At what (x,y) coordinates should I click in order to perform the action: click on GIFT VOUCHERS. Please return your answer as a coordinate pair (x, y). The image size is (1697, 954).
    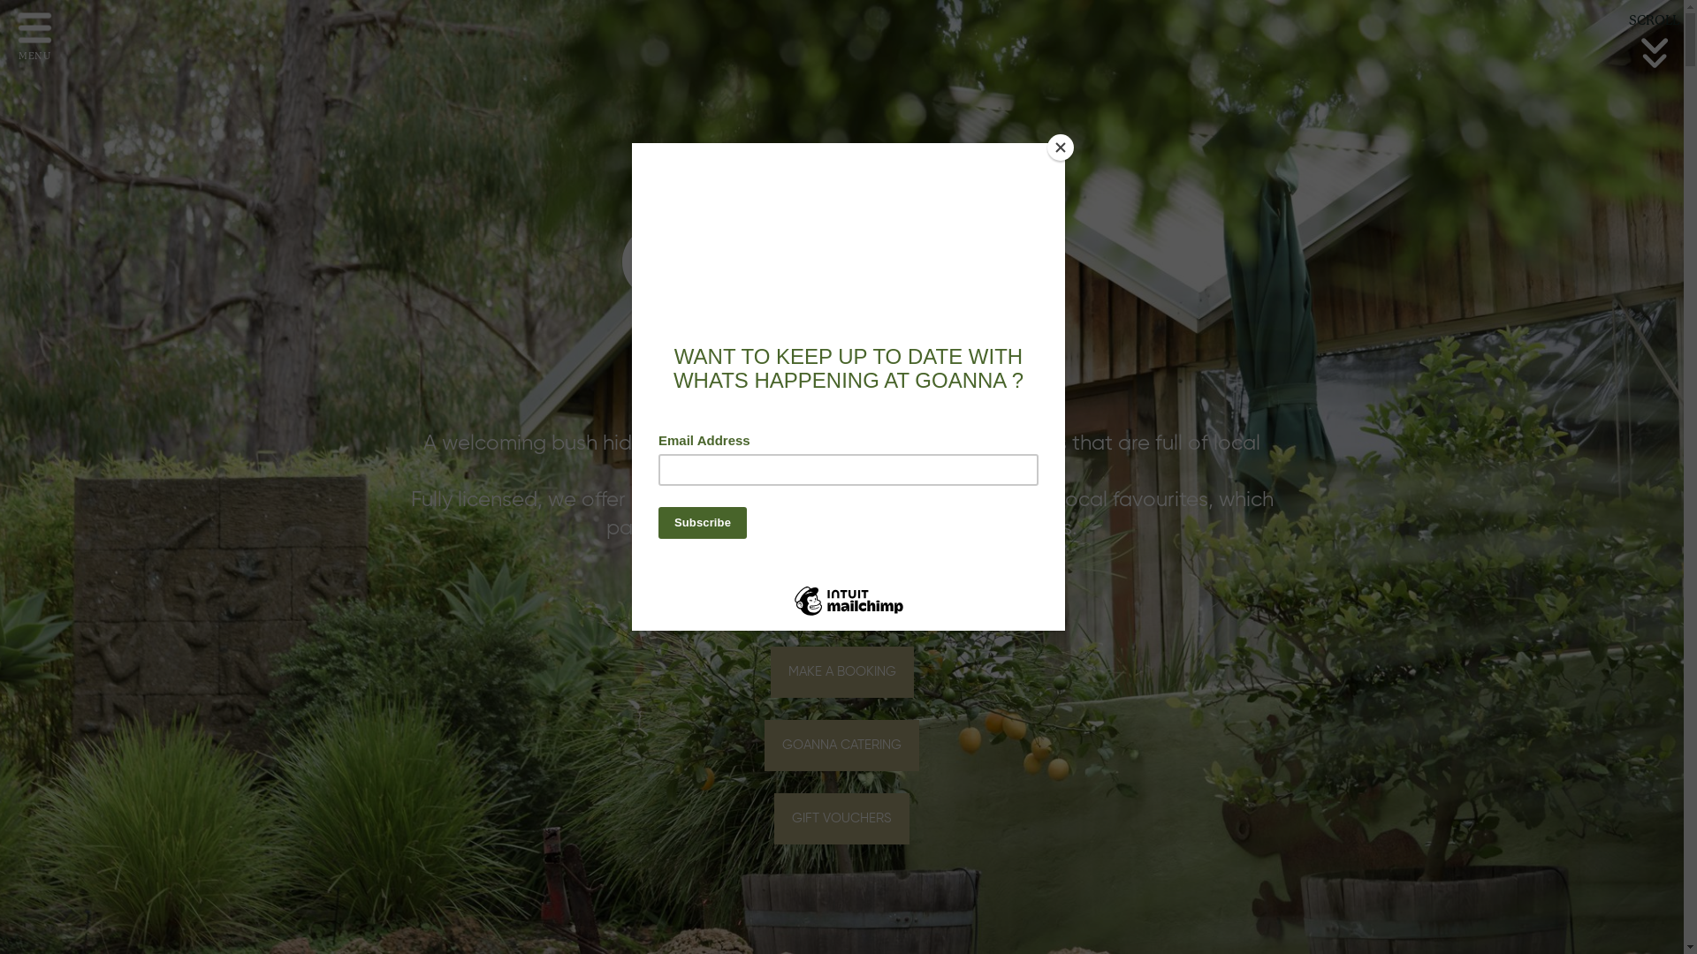
    Looking at the image, I should click on (841, 819).